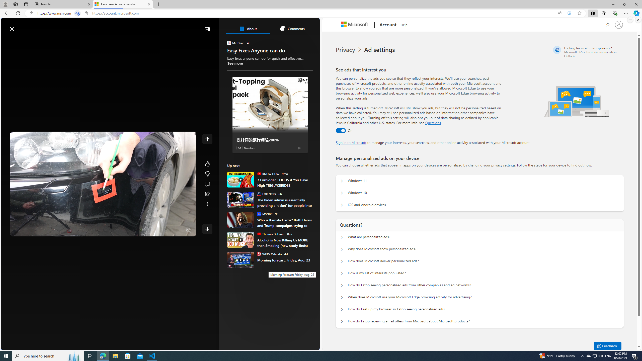 This screenshot has width=642, height=361. What do you see at coordinates (103, 224) in the screenshot?
I see `Progress Bar` at bounding box center [103, 224].